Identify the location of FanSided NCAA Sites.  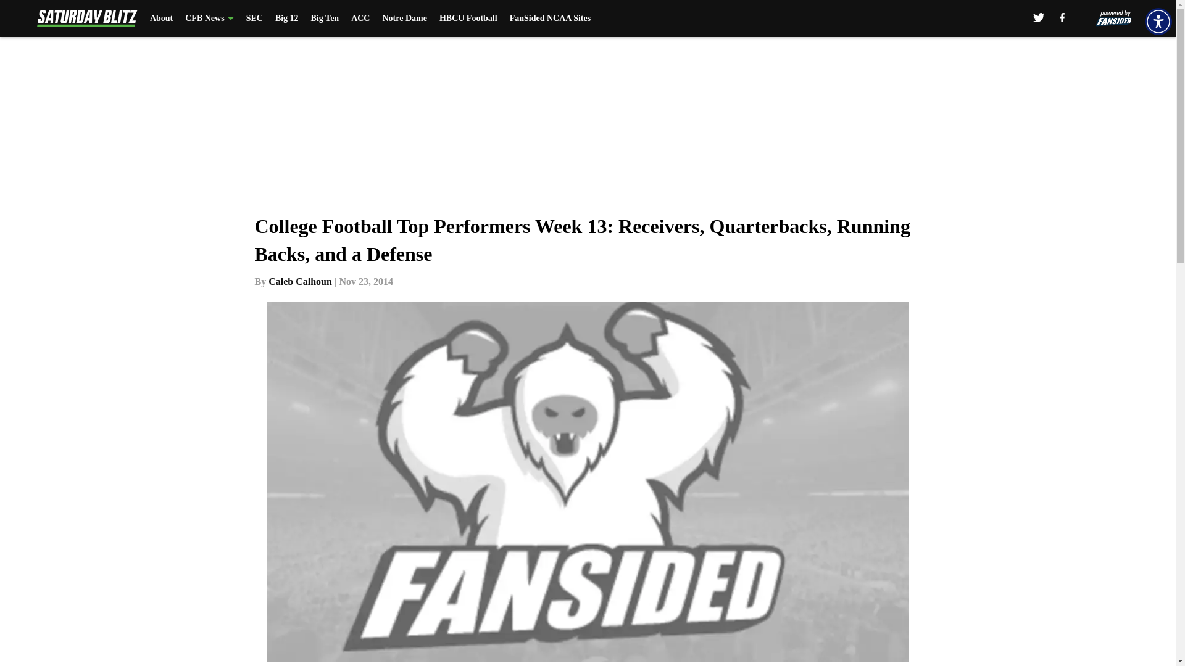
(549, 18).